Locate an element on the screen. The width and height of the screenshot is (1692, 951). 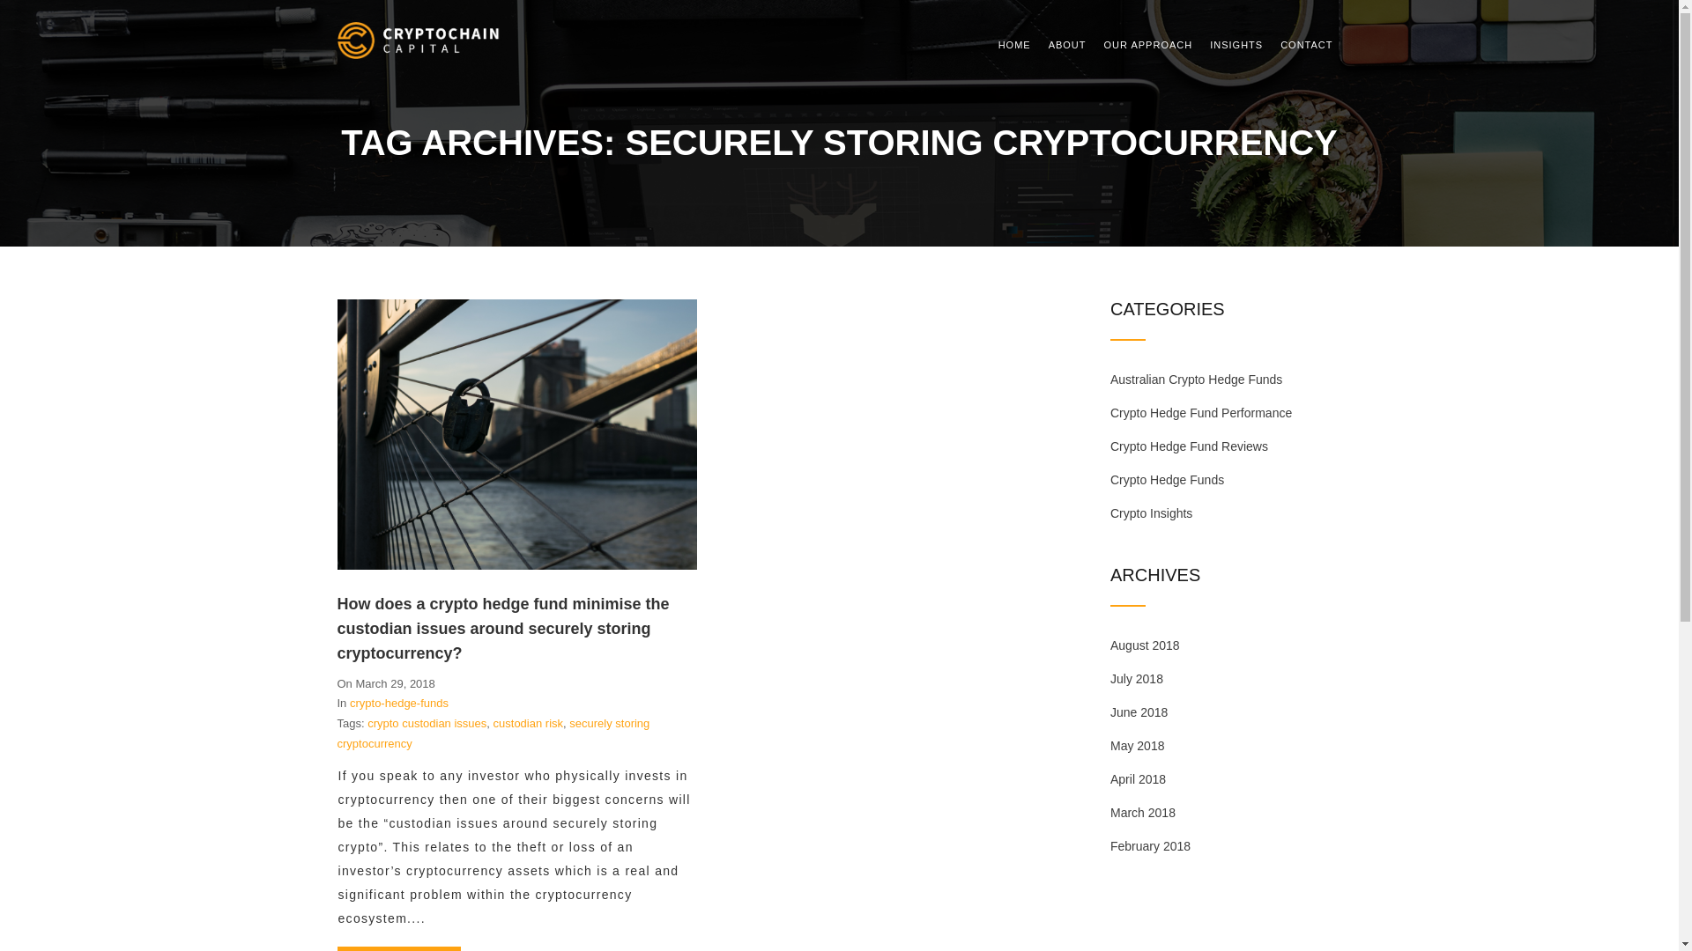
OUR APPROACH is located at coordinates (1149, 45).